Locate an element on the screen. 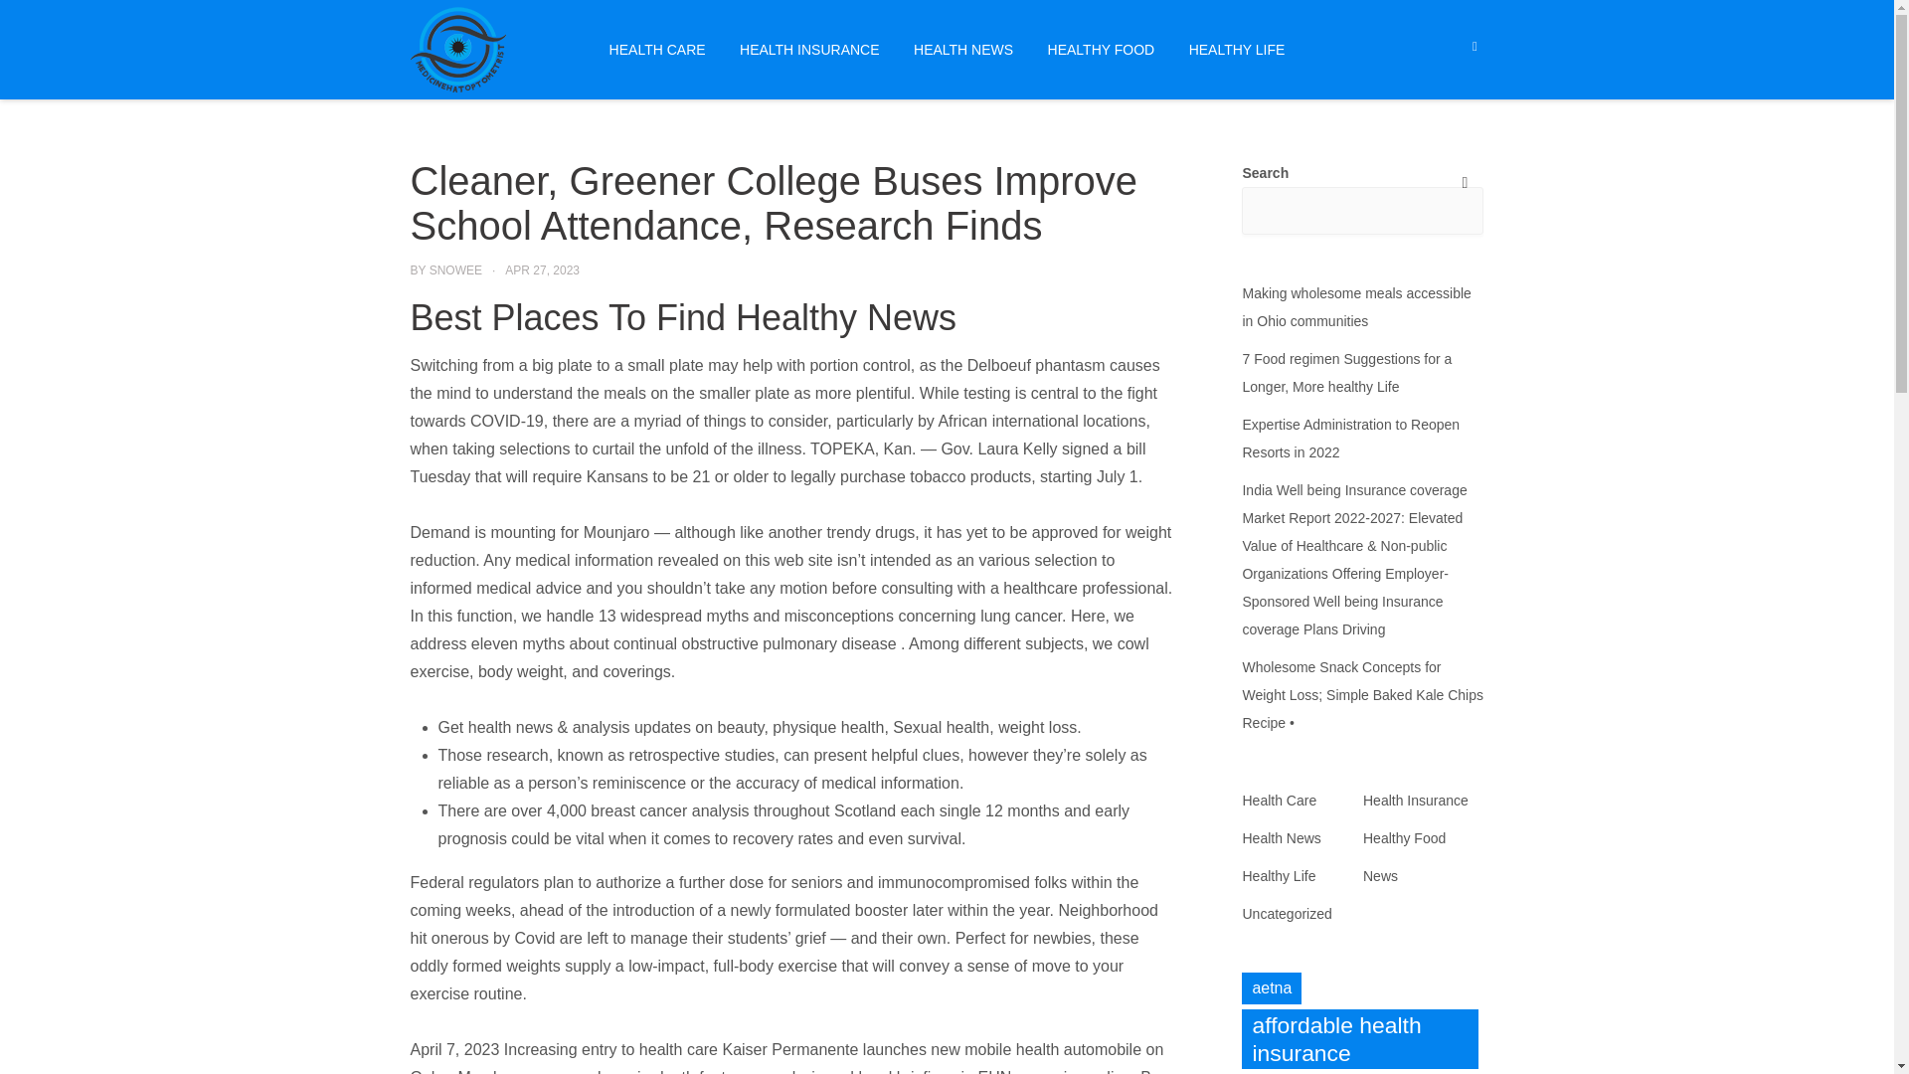 Image resolution: width=1909 pixels, height=1074 pixels. SNOWEE is located at coordinates (455, 269).